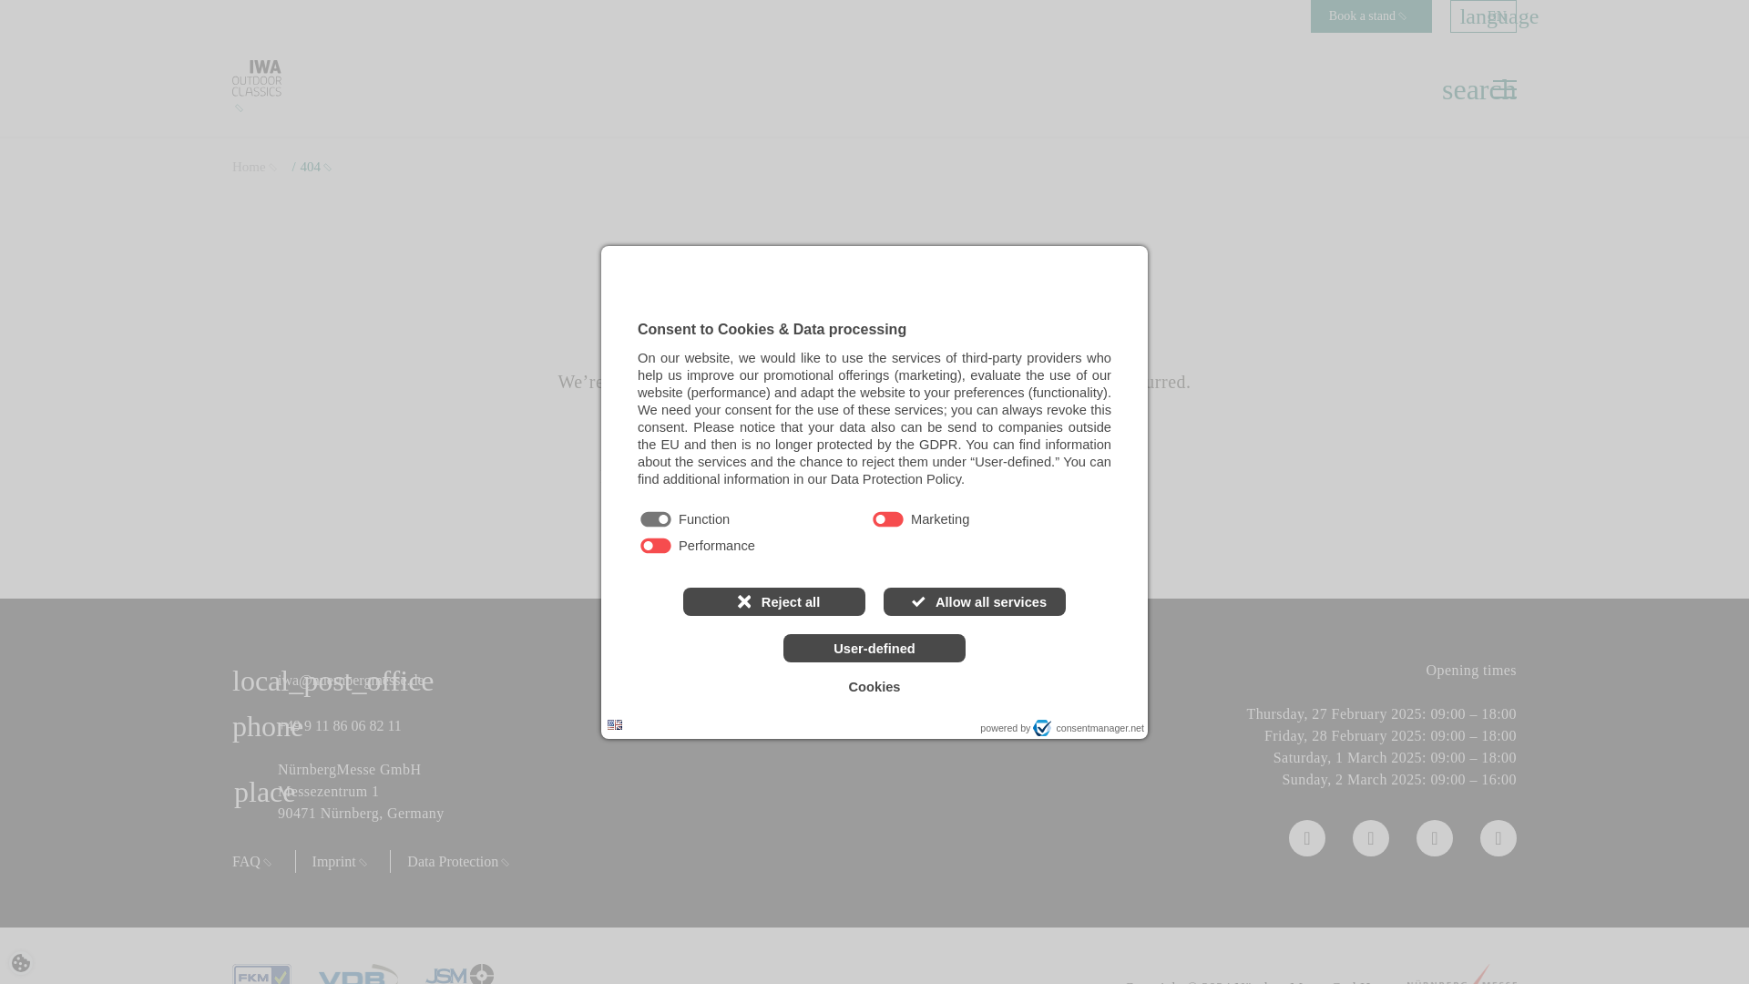  I want to click on Allow all services, so click(974, 600).